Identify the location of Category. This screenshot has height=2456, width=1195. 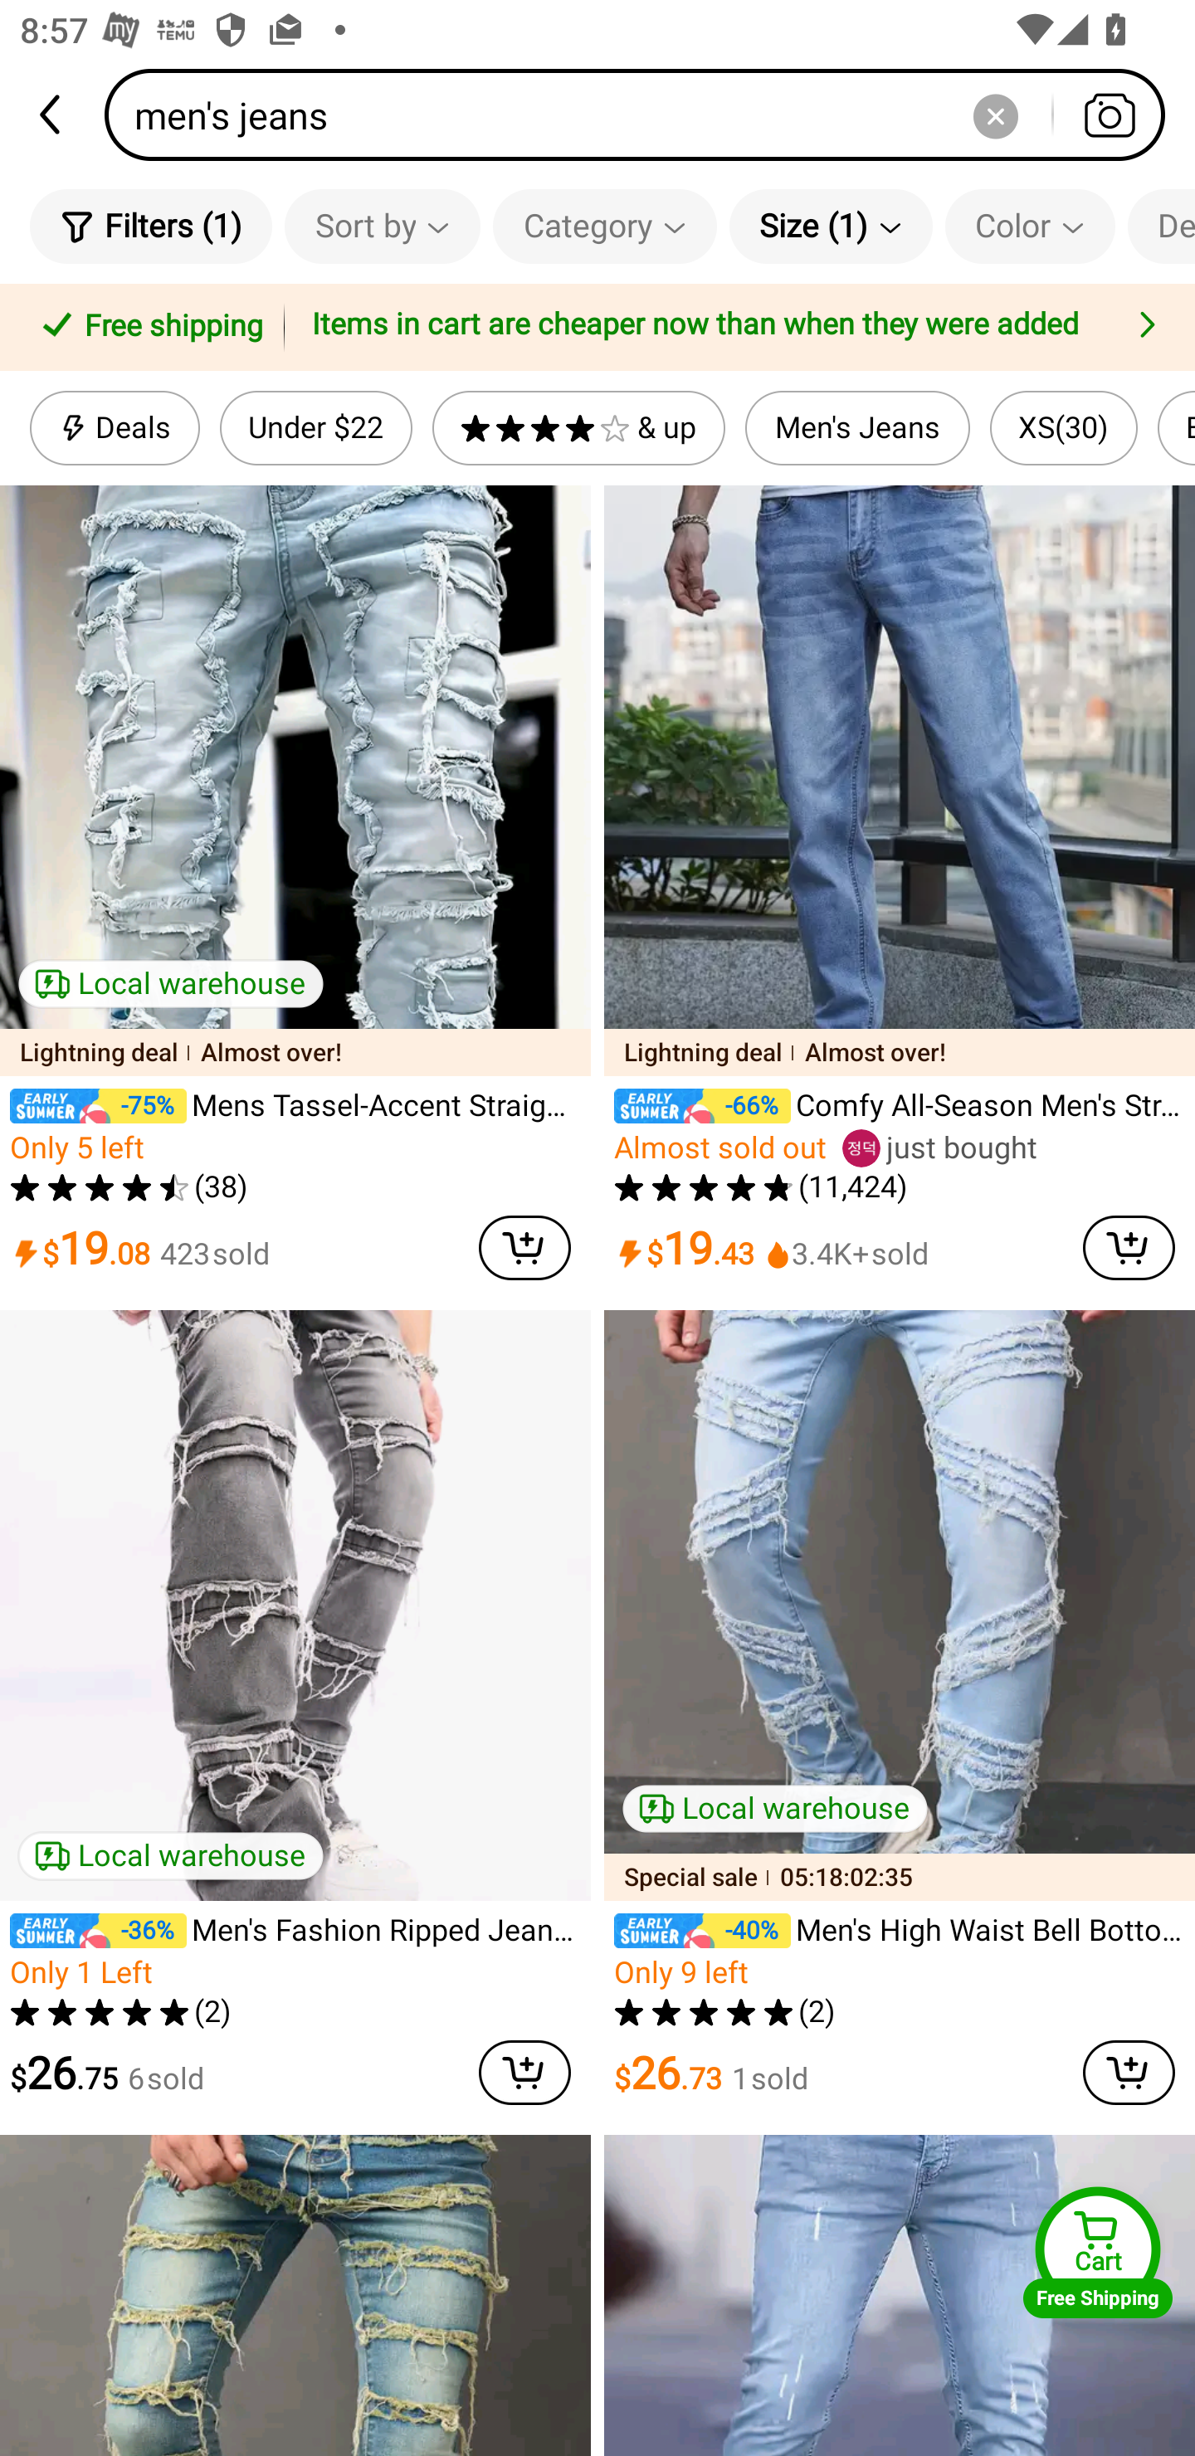
(604, 226).